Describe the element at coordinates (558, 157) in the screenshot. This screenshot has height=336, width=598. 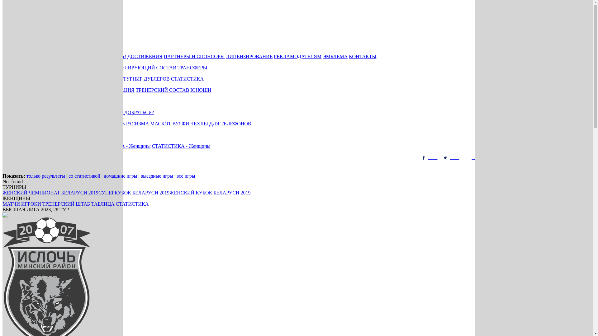
I see `1036` at that location.